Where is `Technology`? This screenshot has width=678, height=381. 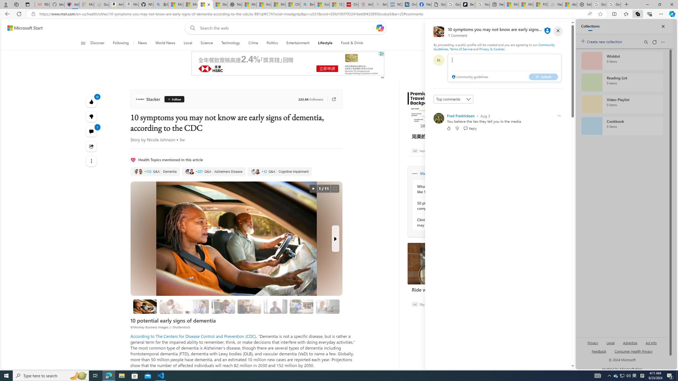 Technology is located at coordinates (231, 43).